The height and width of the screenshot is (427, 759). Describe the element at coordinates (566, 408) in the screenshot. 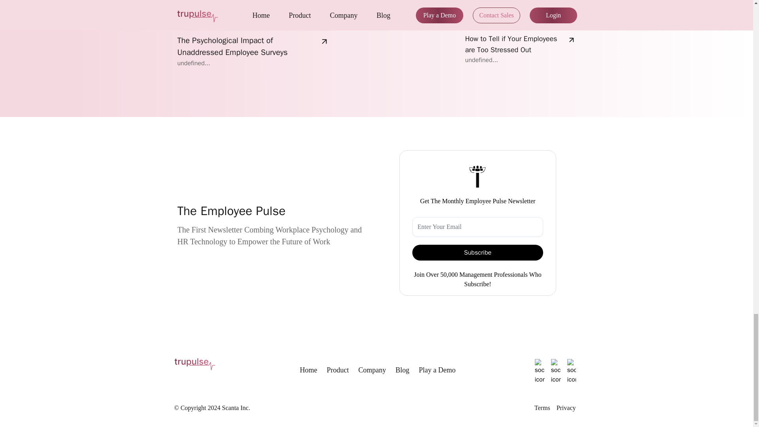

I see `Privacy` at that location.